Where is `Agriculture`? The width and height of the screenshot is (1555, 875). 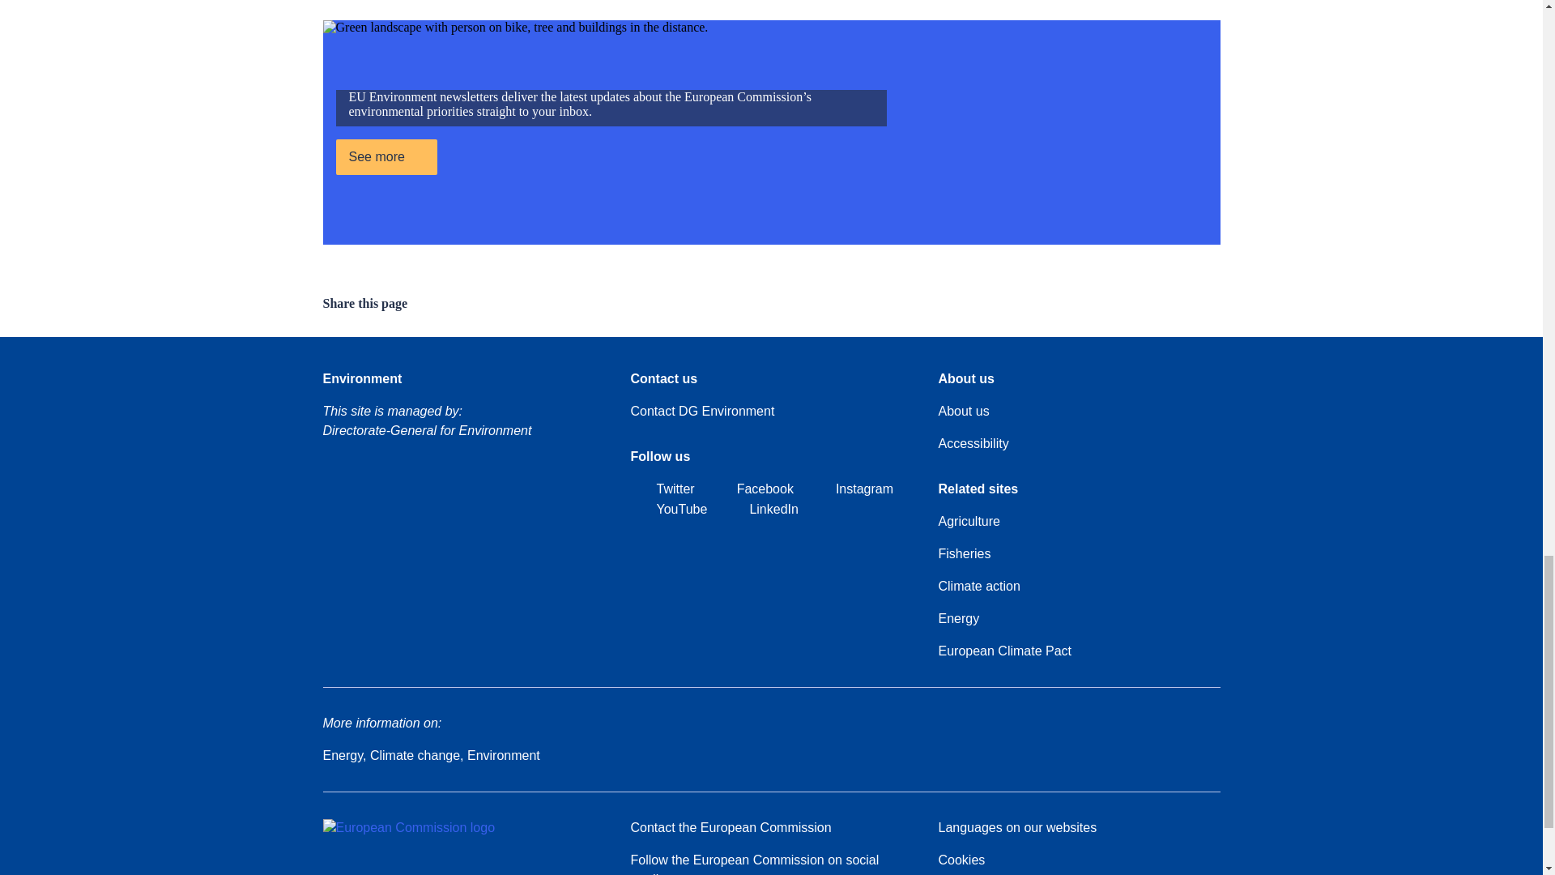
Agriculture is located at coordinates (969, 521).